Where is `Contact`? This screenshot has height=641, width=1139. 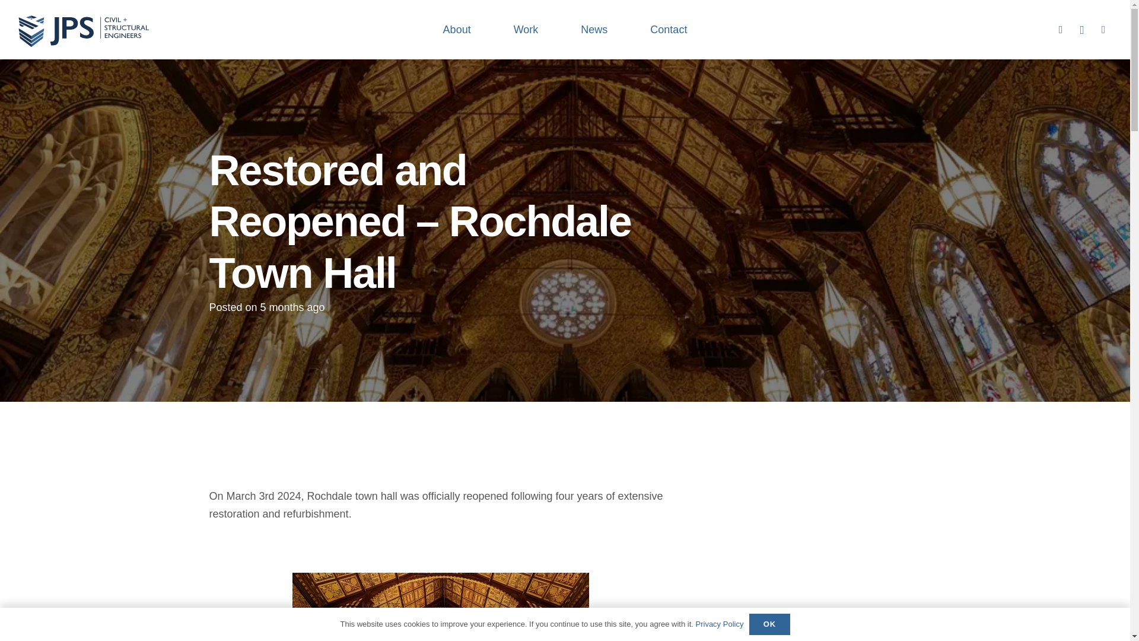
Contact is located at coordinates (668, 30).